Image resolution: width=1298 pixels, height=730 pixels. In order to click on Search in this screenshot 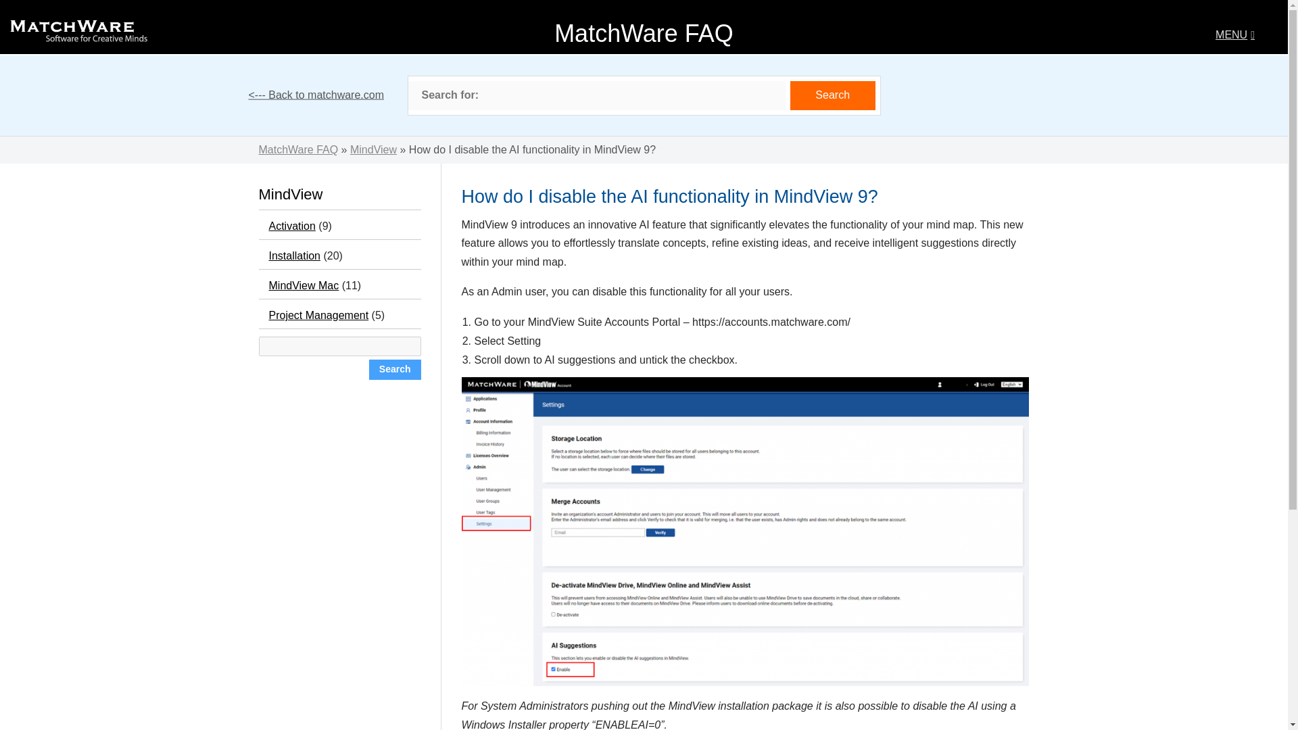, I will do `click(833, 95)`.